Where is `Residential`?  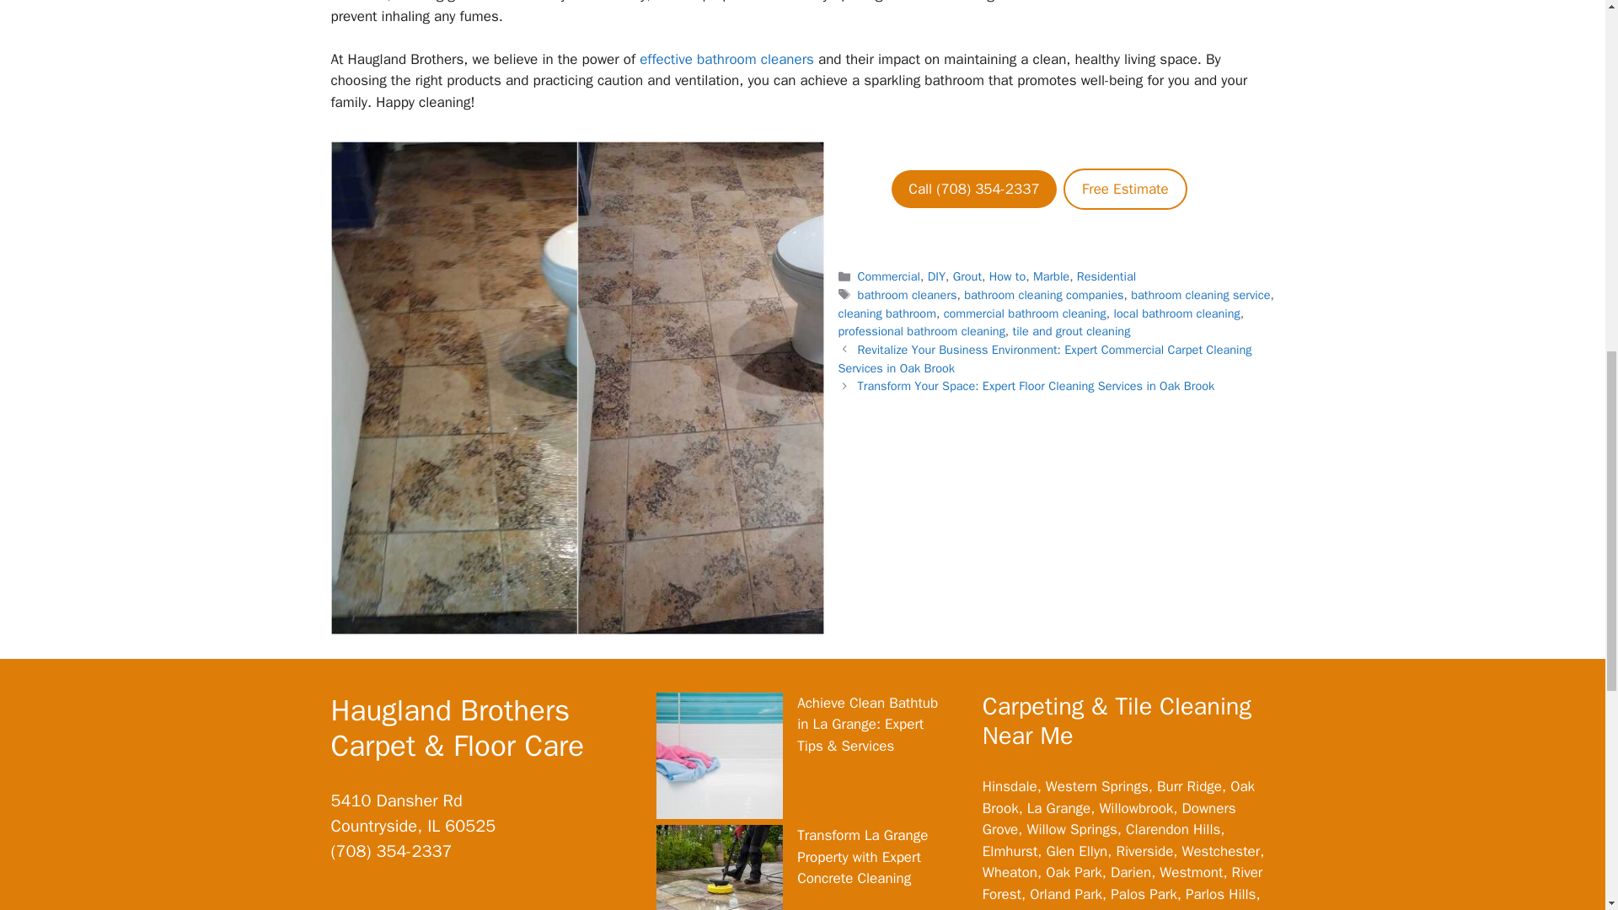
Residential is located at coordinates (1106, 276).